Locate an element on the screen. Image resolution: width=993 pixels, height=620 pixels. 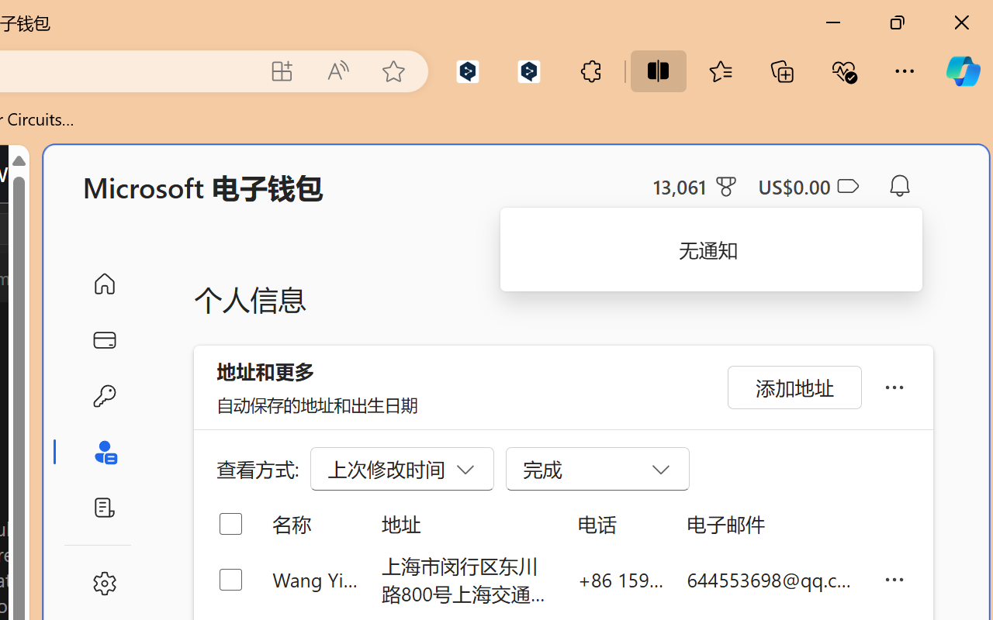
Microsoft Cashback - US$0.00 is located at coordinates (808, 186).